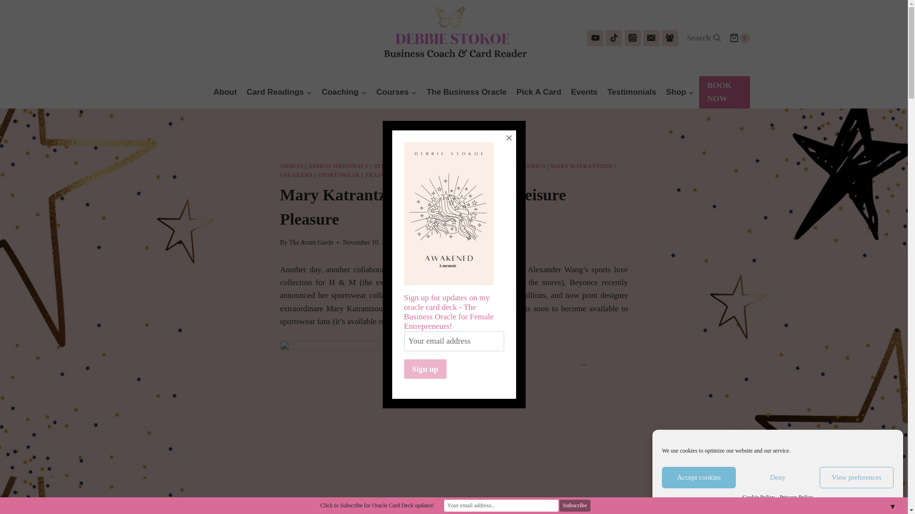 The height and width of the screenshot is (514, 915). What do you see at coordinates (857, 477) in the screenshot?
I see `View preferences` at bounding box center [857, 477].